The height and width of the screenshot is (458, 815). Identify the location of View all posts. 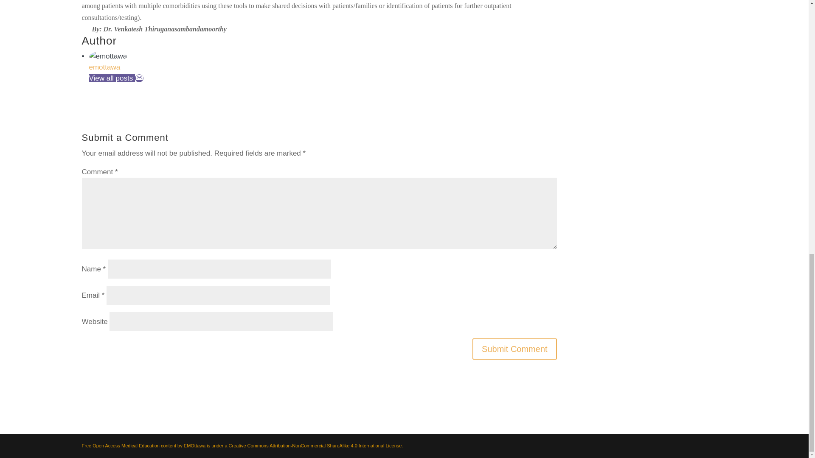
(112, 78).